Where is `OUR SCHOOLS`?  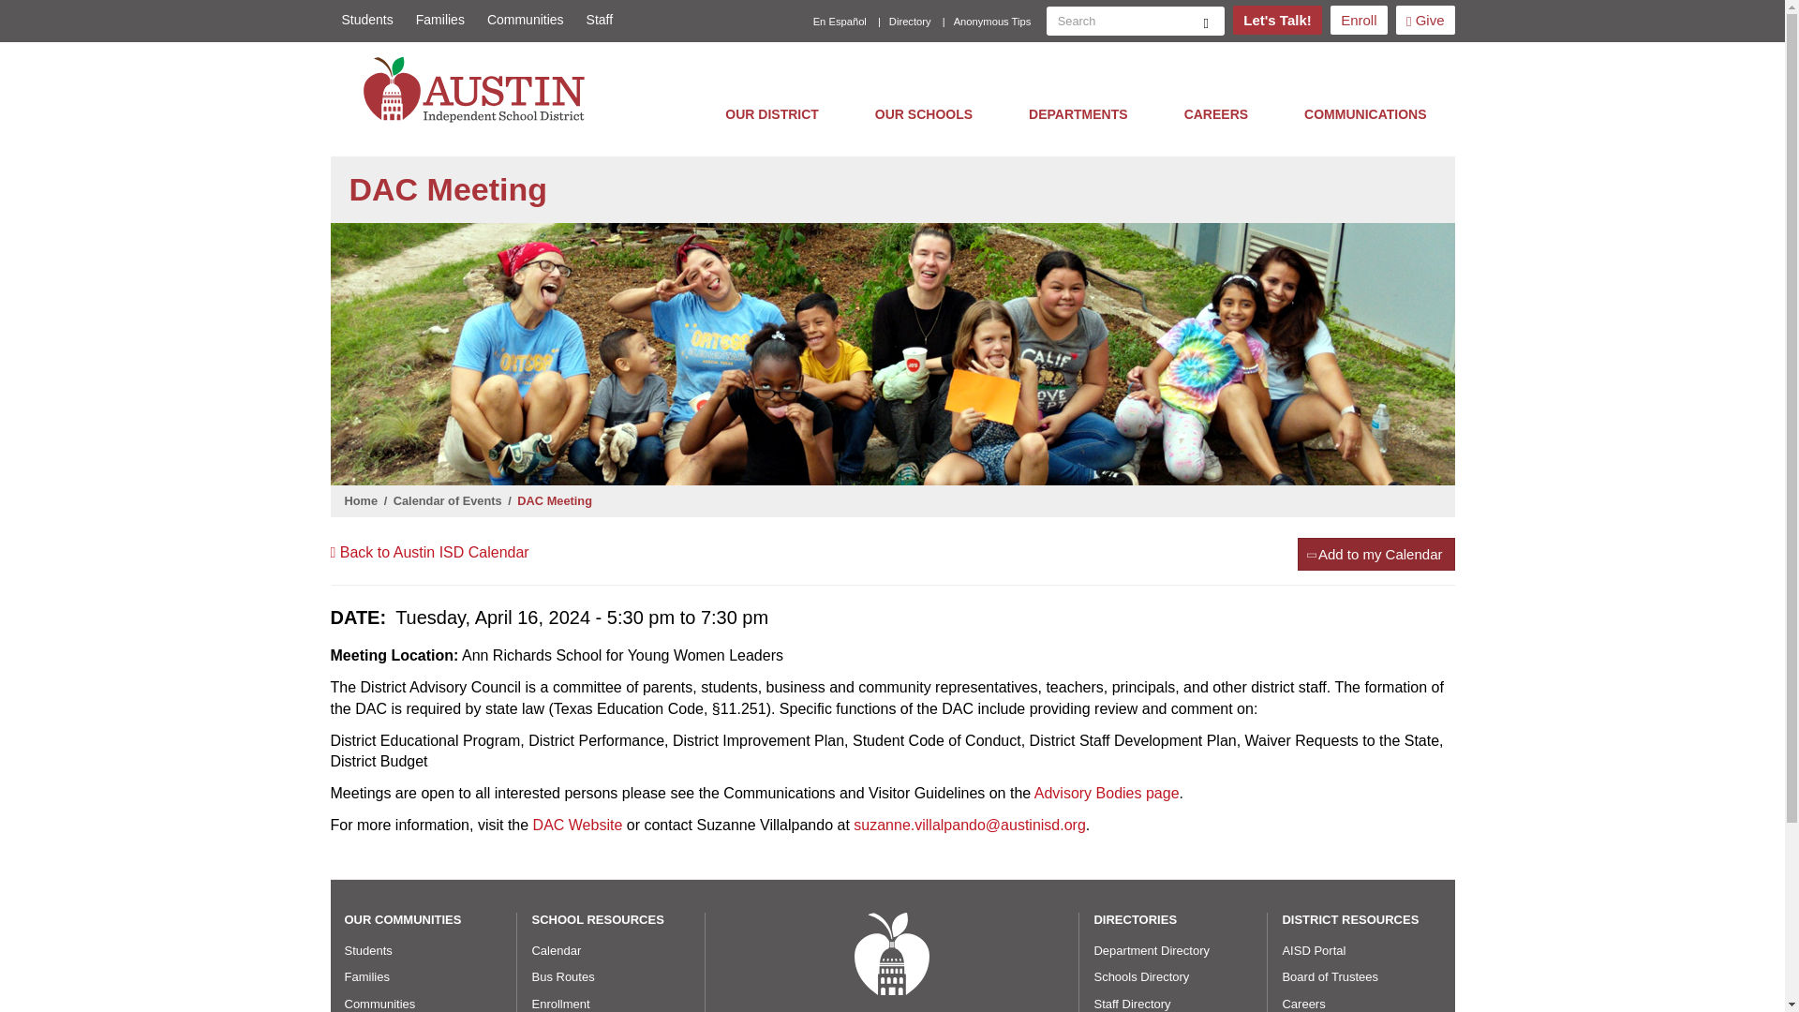 OUR SCHOOLS is located at coordinates (924, 113).